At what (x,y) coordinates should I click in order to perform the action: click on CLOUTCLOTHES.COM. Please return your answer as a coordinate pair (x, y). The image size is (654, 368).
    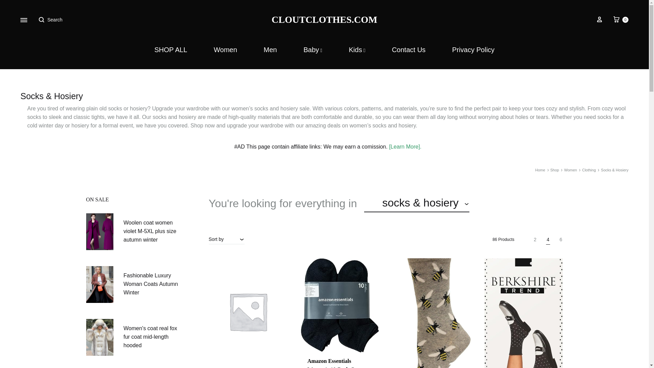
    Looking at the image, I should click on (324, 20).